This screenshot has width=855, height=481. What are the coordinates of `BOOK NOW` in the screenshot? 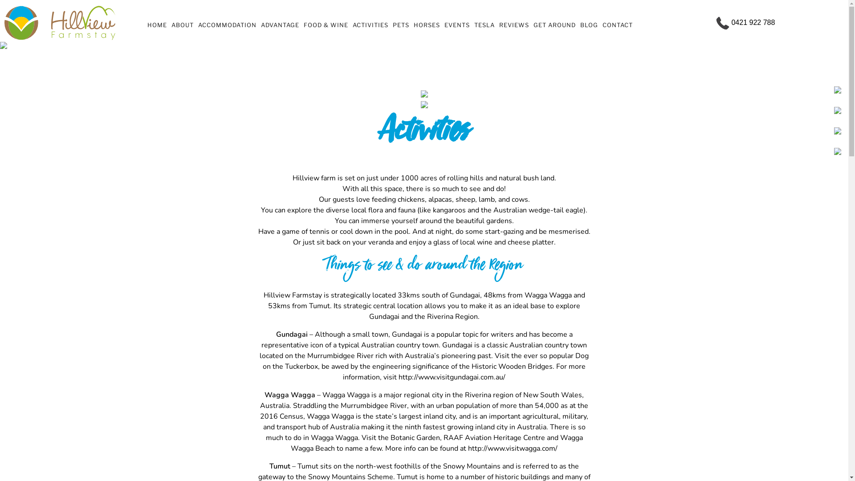 It's located at (814, 20).